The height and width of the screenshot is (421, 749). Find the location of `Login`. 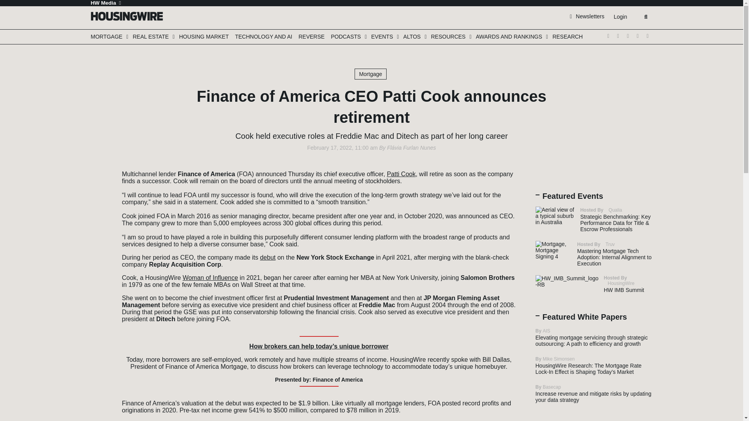

Login is located at coordinates (620, 17).